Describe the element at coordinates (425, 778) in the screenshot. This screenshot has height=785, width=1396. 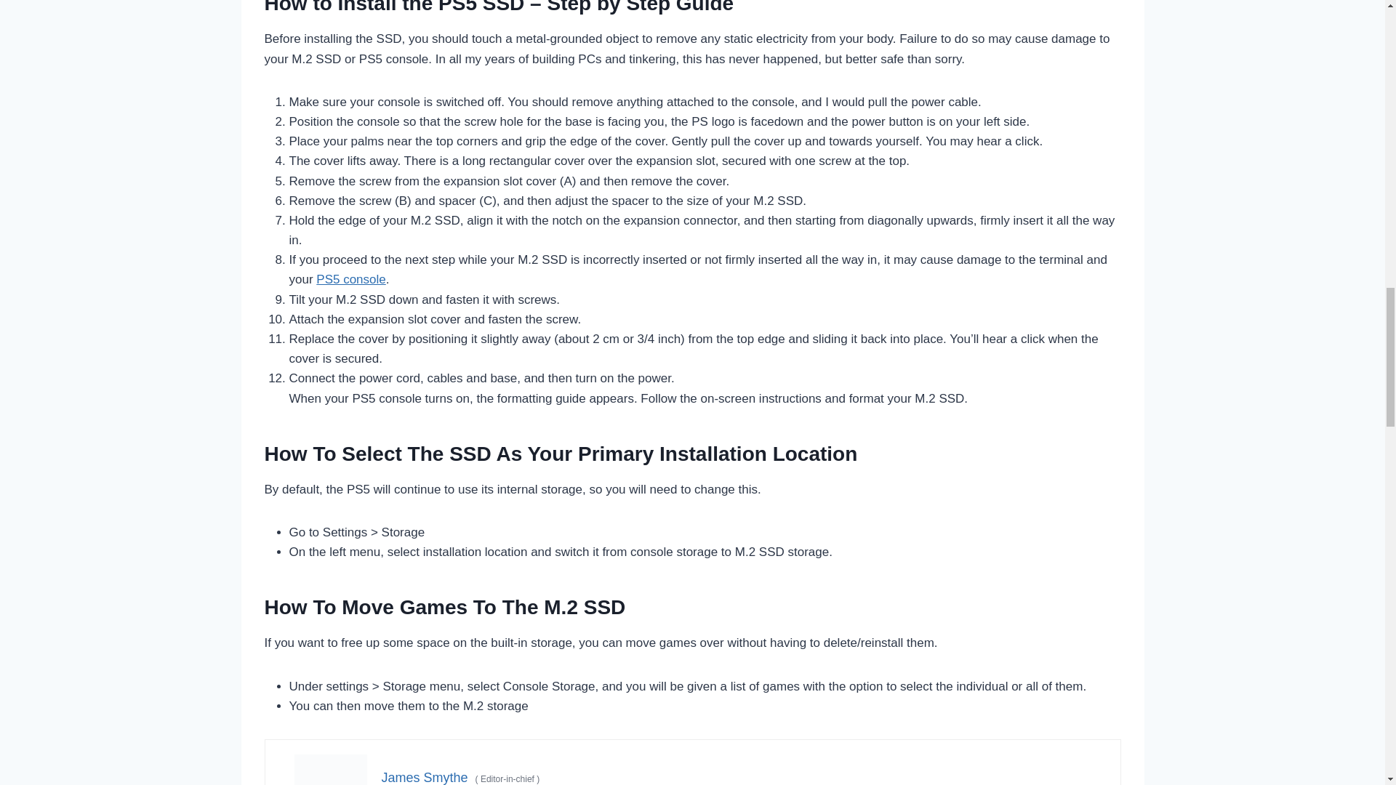
I see `James Smythe` at that location.